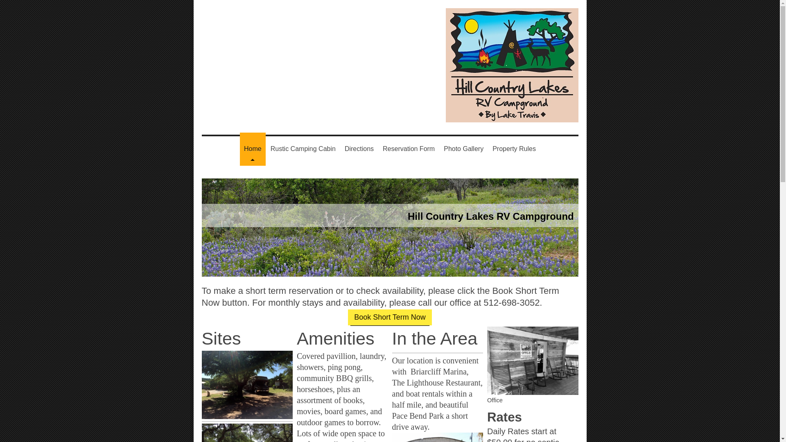 The width and height of the screenshot is (786, 442). Describe the element at coordinates (533, 365) in the screenshot. I see `Office` at that location.